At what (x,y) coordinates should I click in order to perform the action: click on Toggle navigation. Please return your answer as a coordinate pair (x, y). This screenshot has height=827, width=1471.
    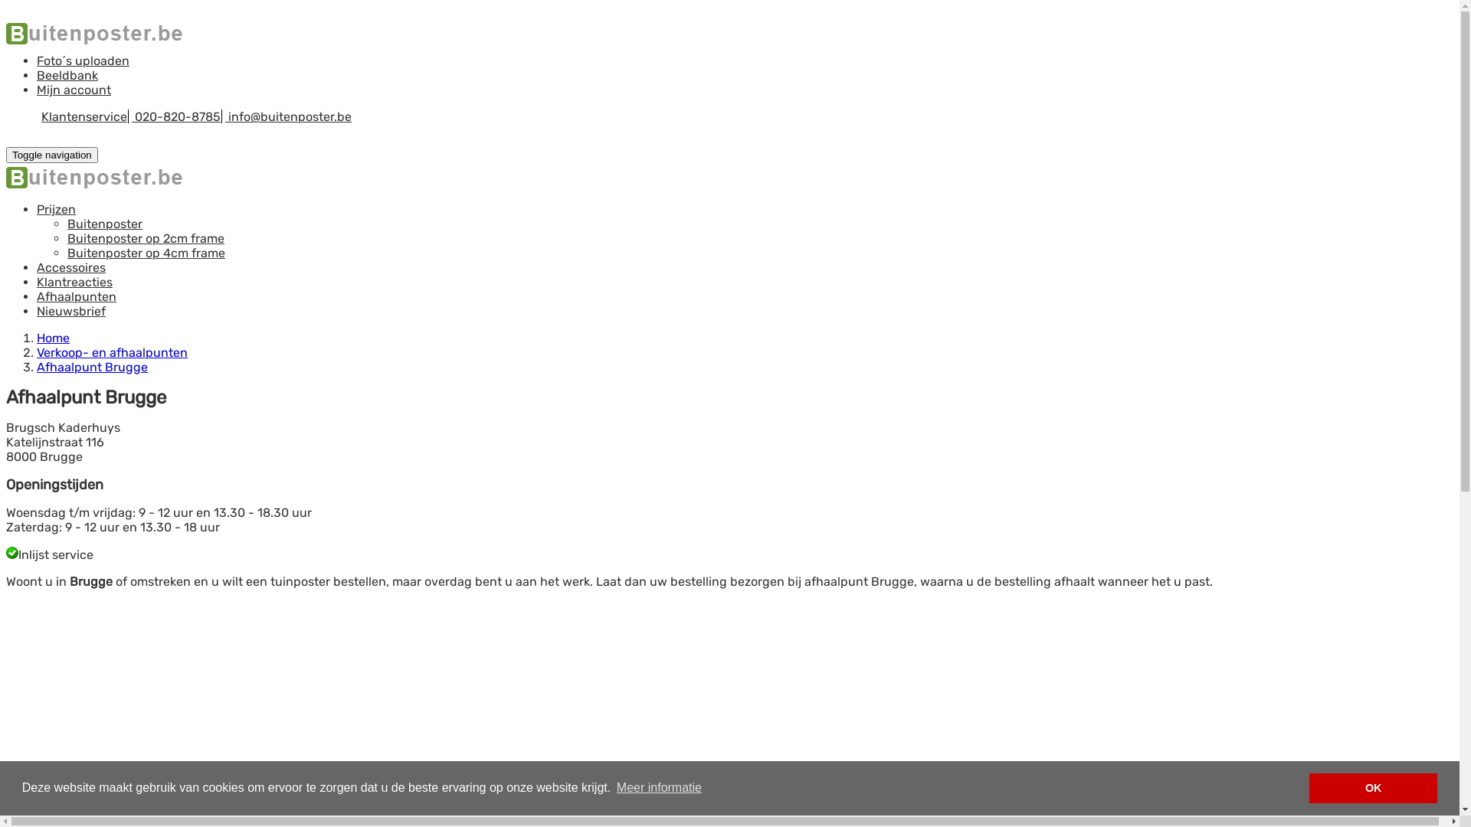
    Looking at the image, I should click on (52, 155).